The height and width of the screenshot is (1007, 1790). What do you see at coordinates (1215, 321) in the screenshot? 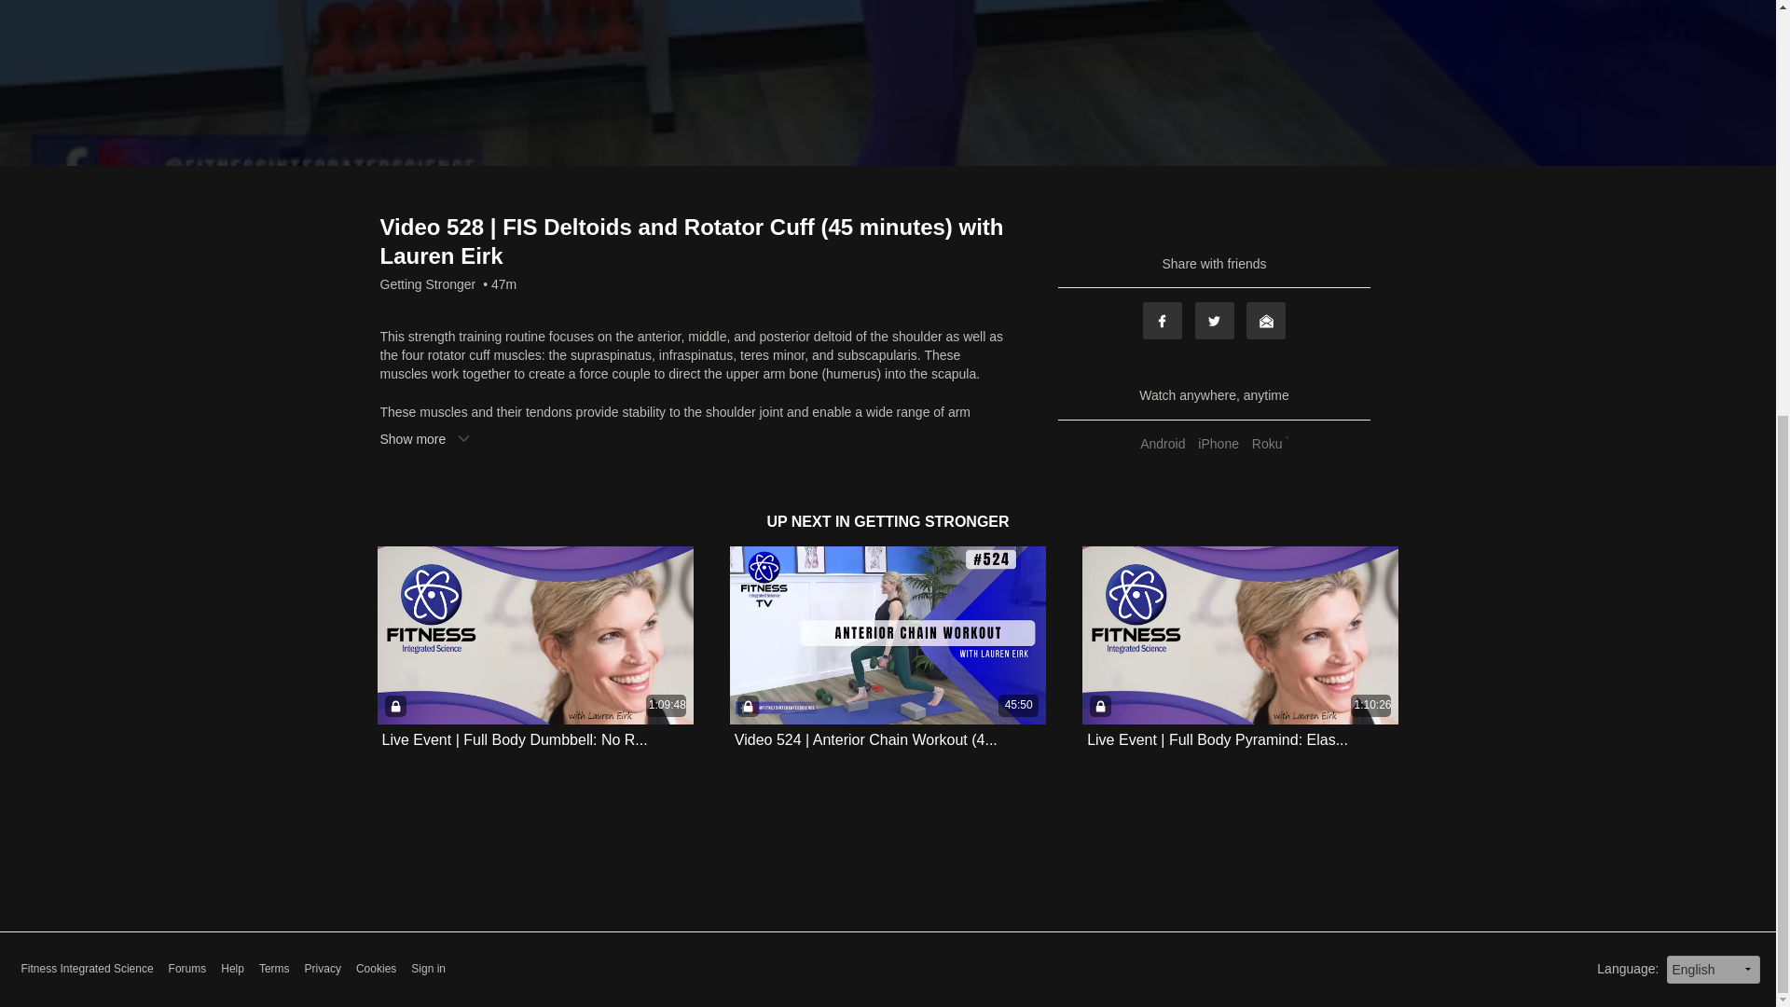
I see `Twitter` at bounding box center [1215, 321].